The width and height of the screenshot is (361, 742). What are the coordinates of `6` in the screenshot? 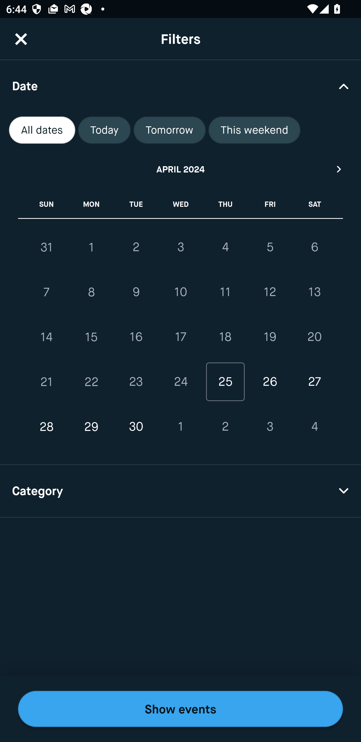 It's located at (314, 247).